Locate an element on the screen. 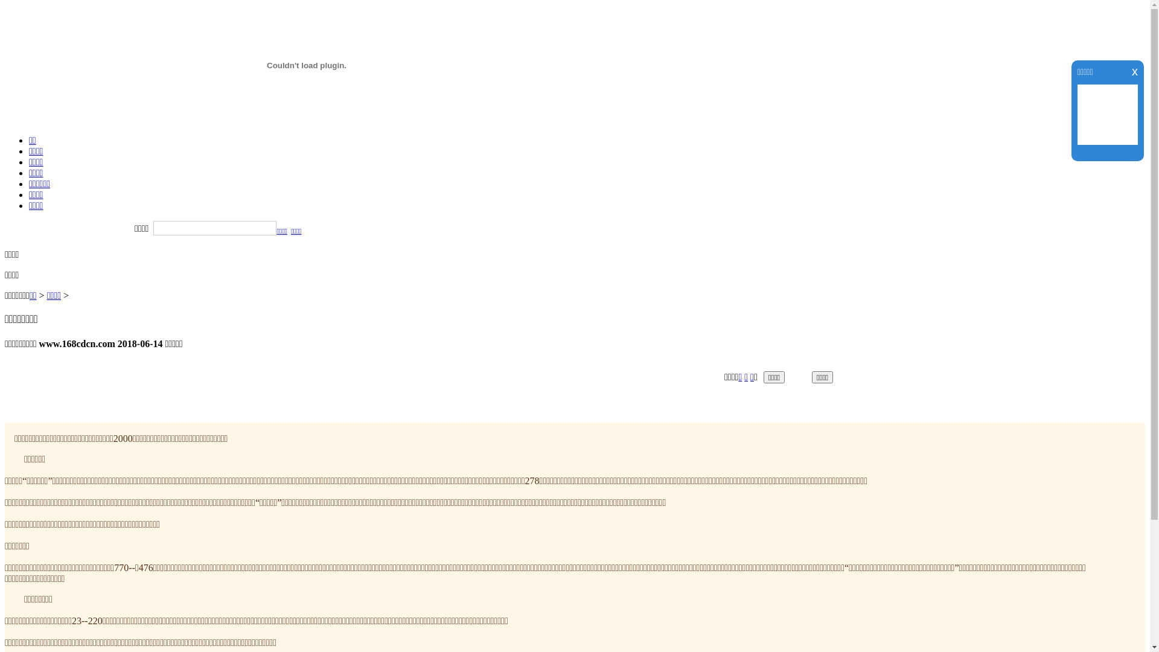 This screenshot has height=652, width=1159. x is located at coordinates (1135, 71).